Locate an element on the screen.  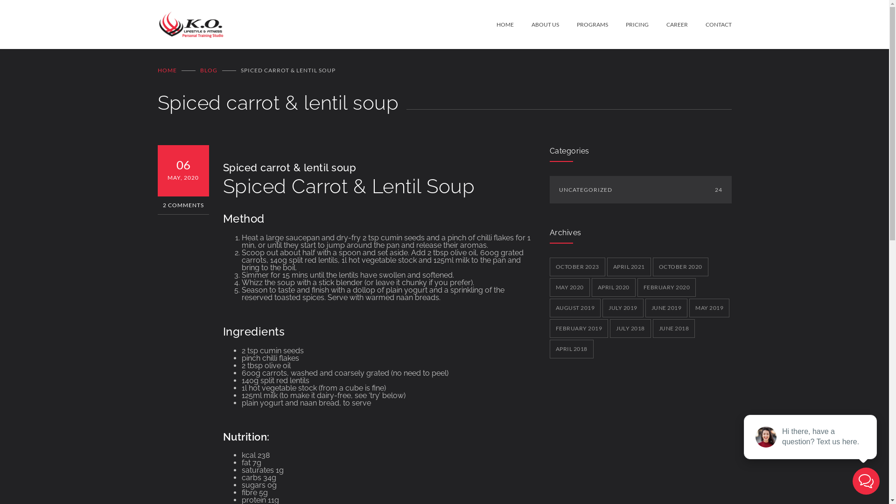
OCTOBER 2020 is located at coordinates (680, 267).